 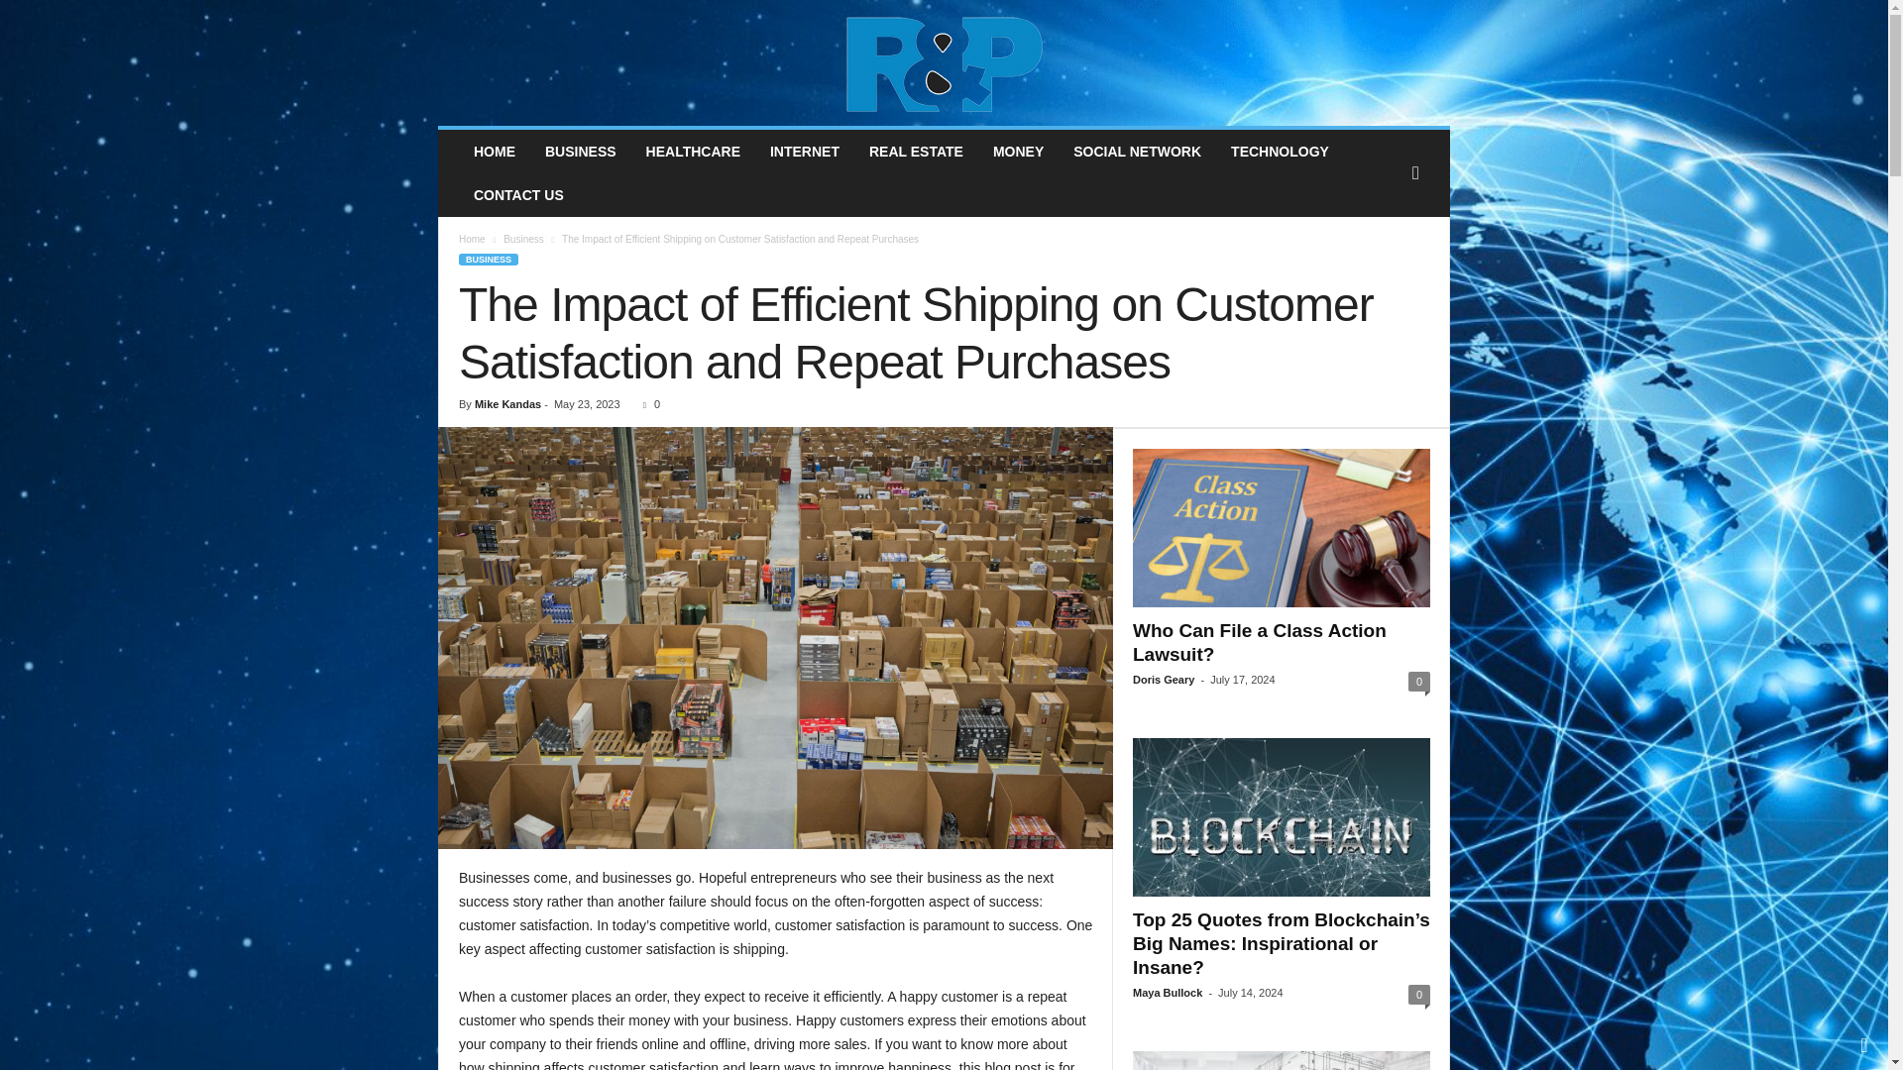 I want to click on 0, so click(x=648, y=403).